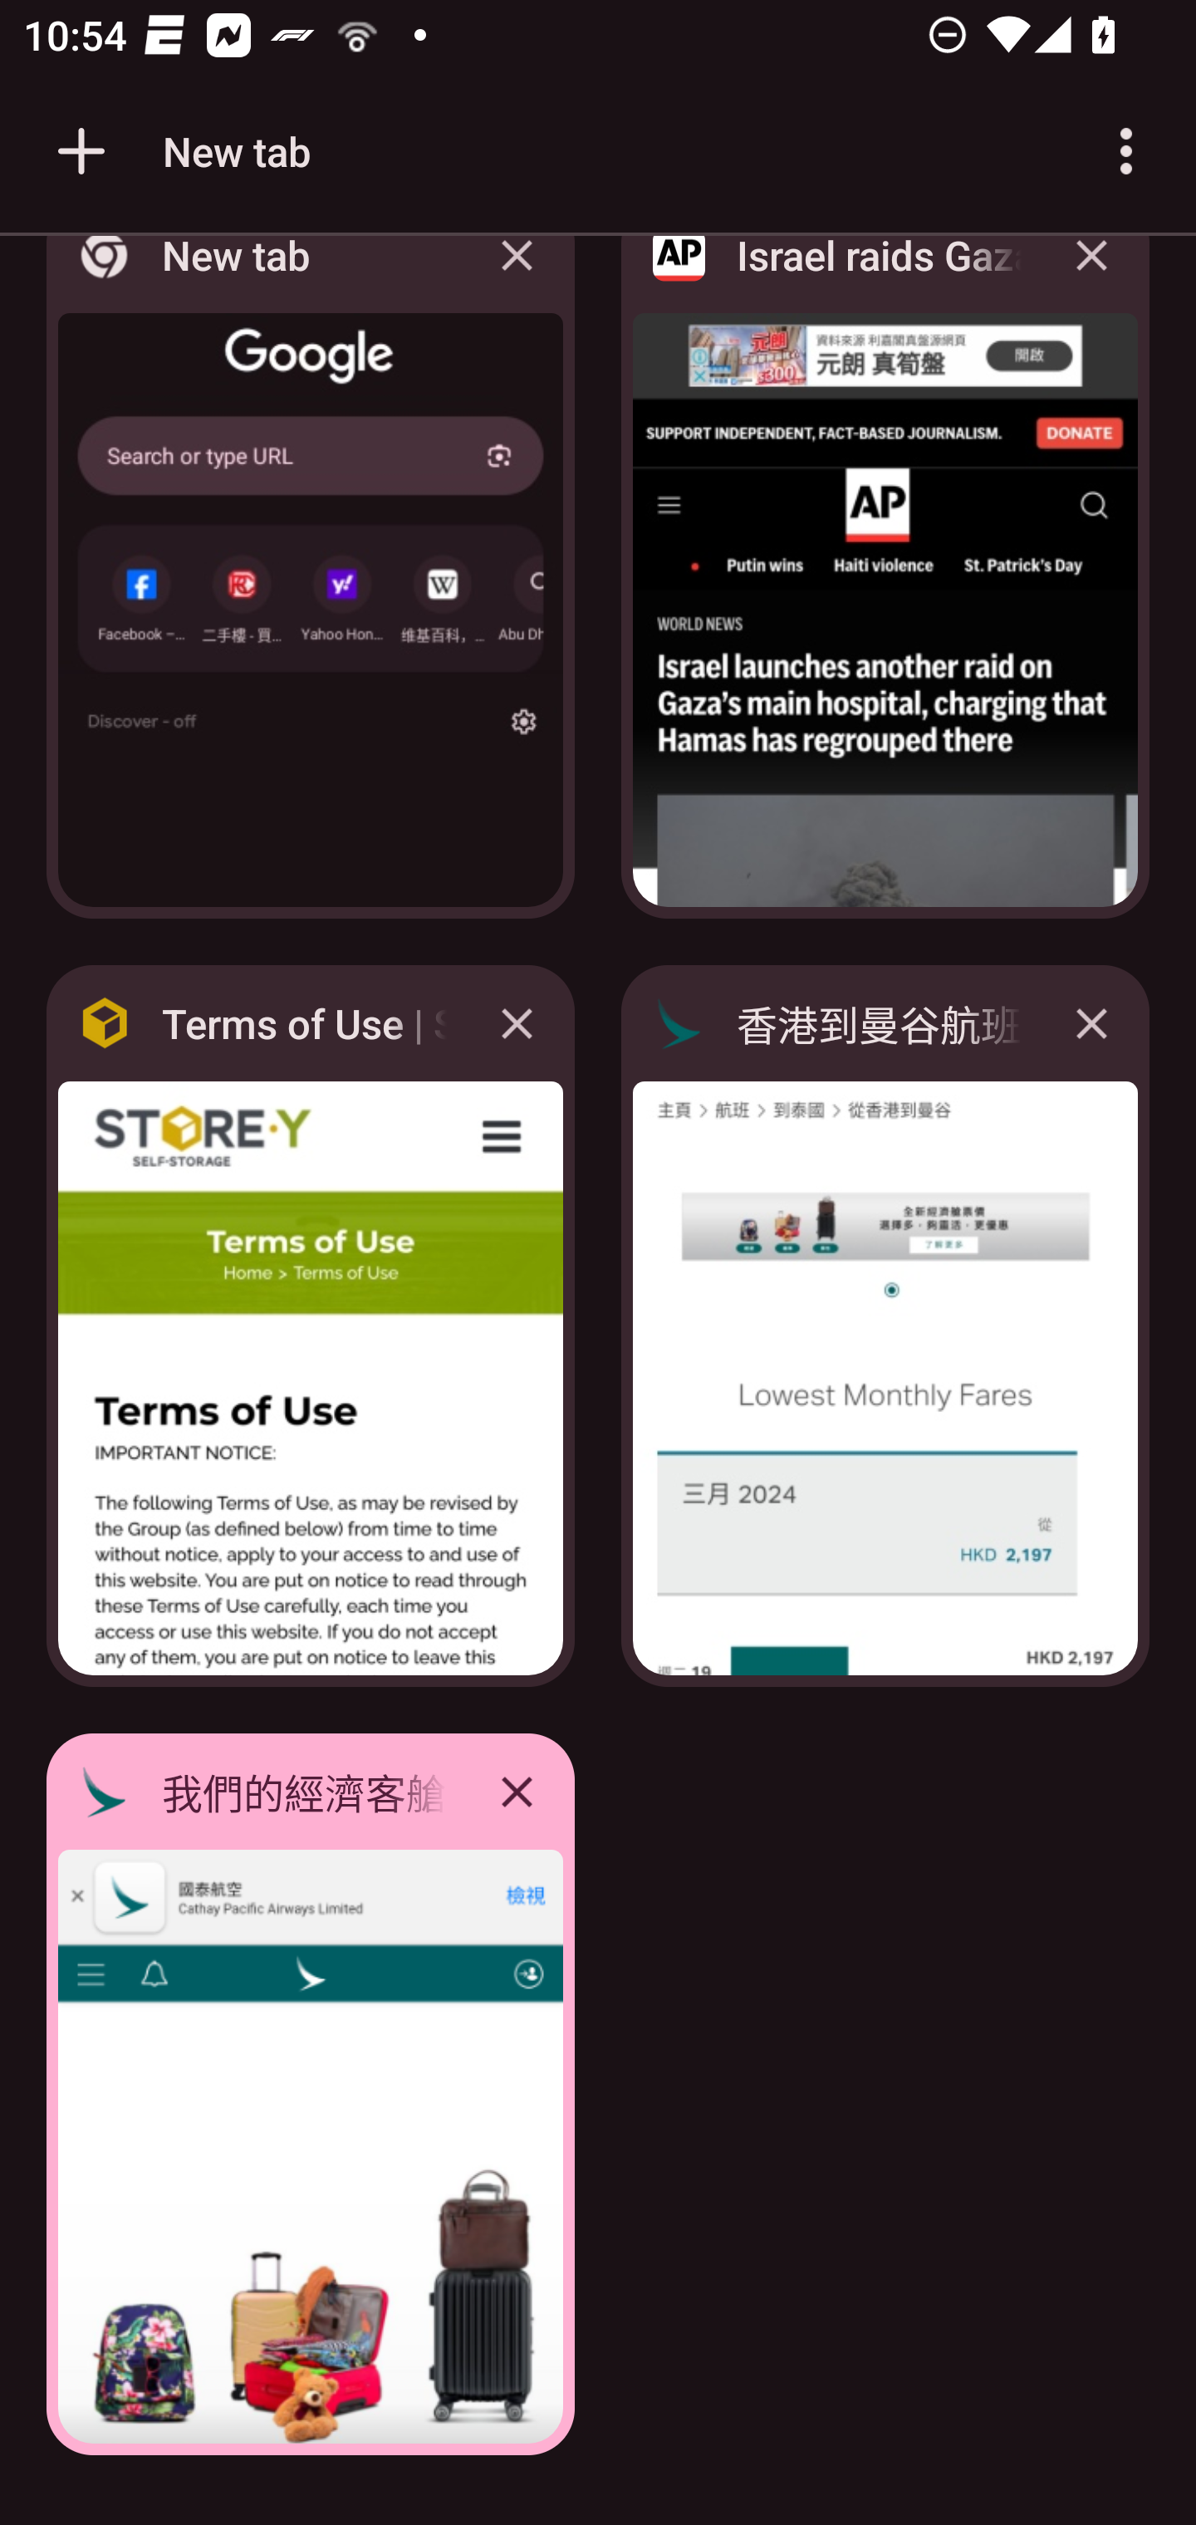  I want to click on Close New tab tab, so click(517, 279).